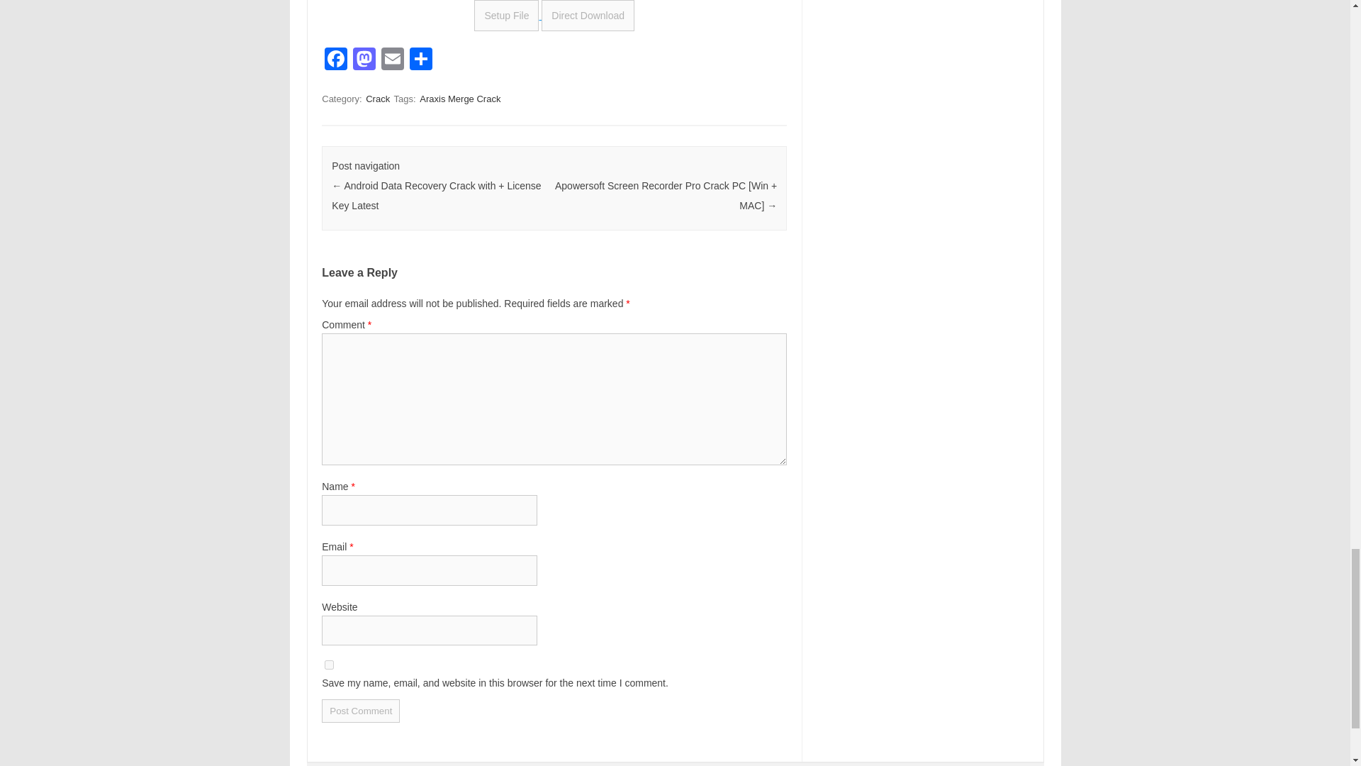 The height and width of the screenshot is (766, 1361). What do you see at coordinates (459, 99) in the screenshot?
I see `Araxis Merge Crack` at bounding box center [459, 99].